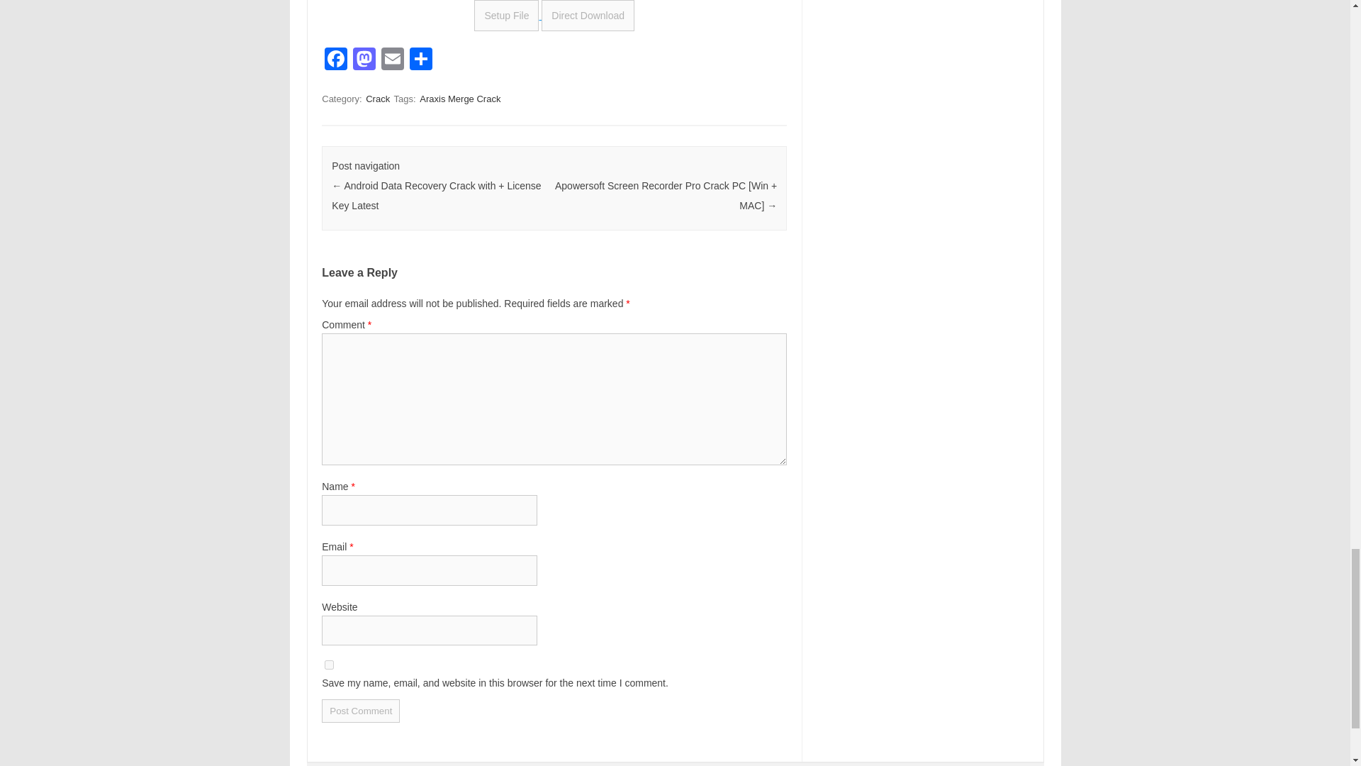 The height and width of the screenshot is (766, 1361). What do you see at coordinates (459, 99) in the screenshot?
I see `Araxis Merge Crack` at bounding box center [459, 99].